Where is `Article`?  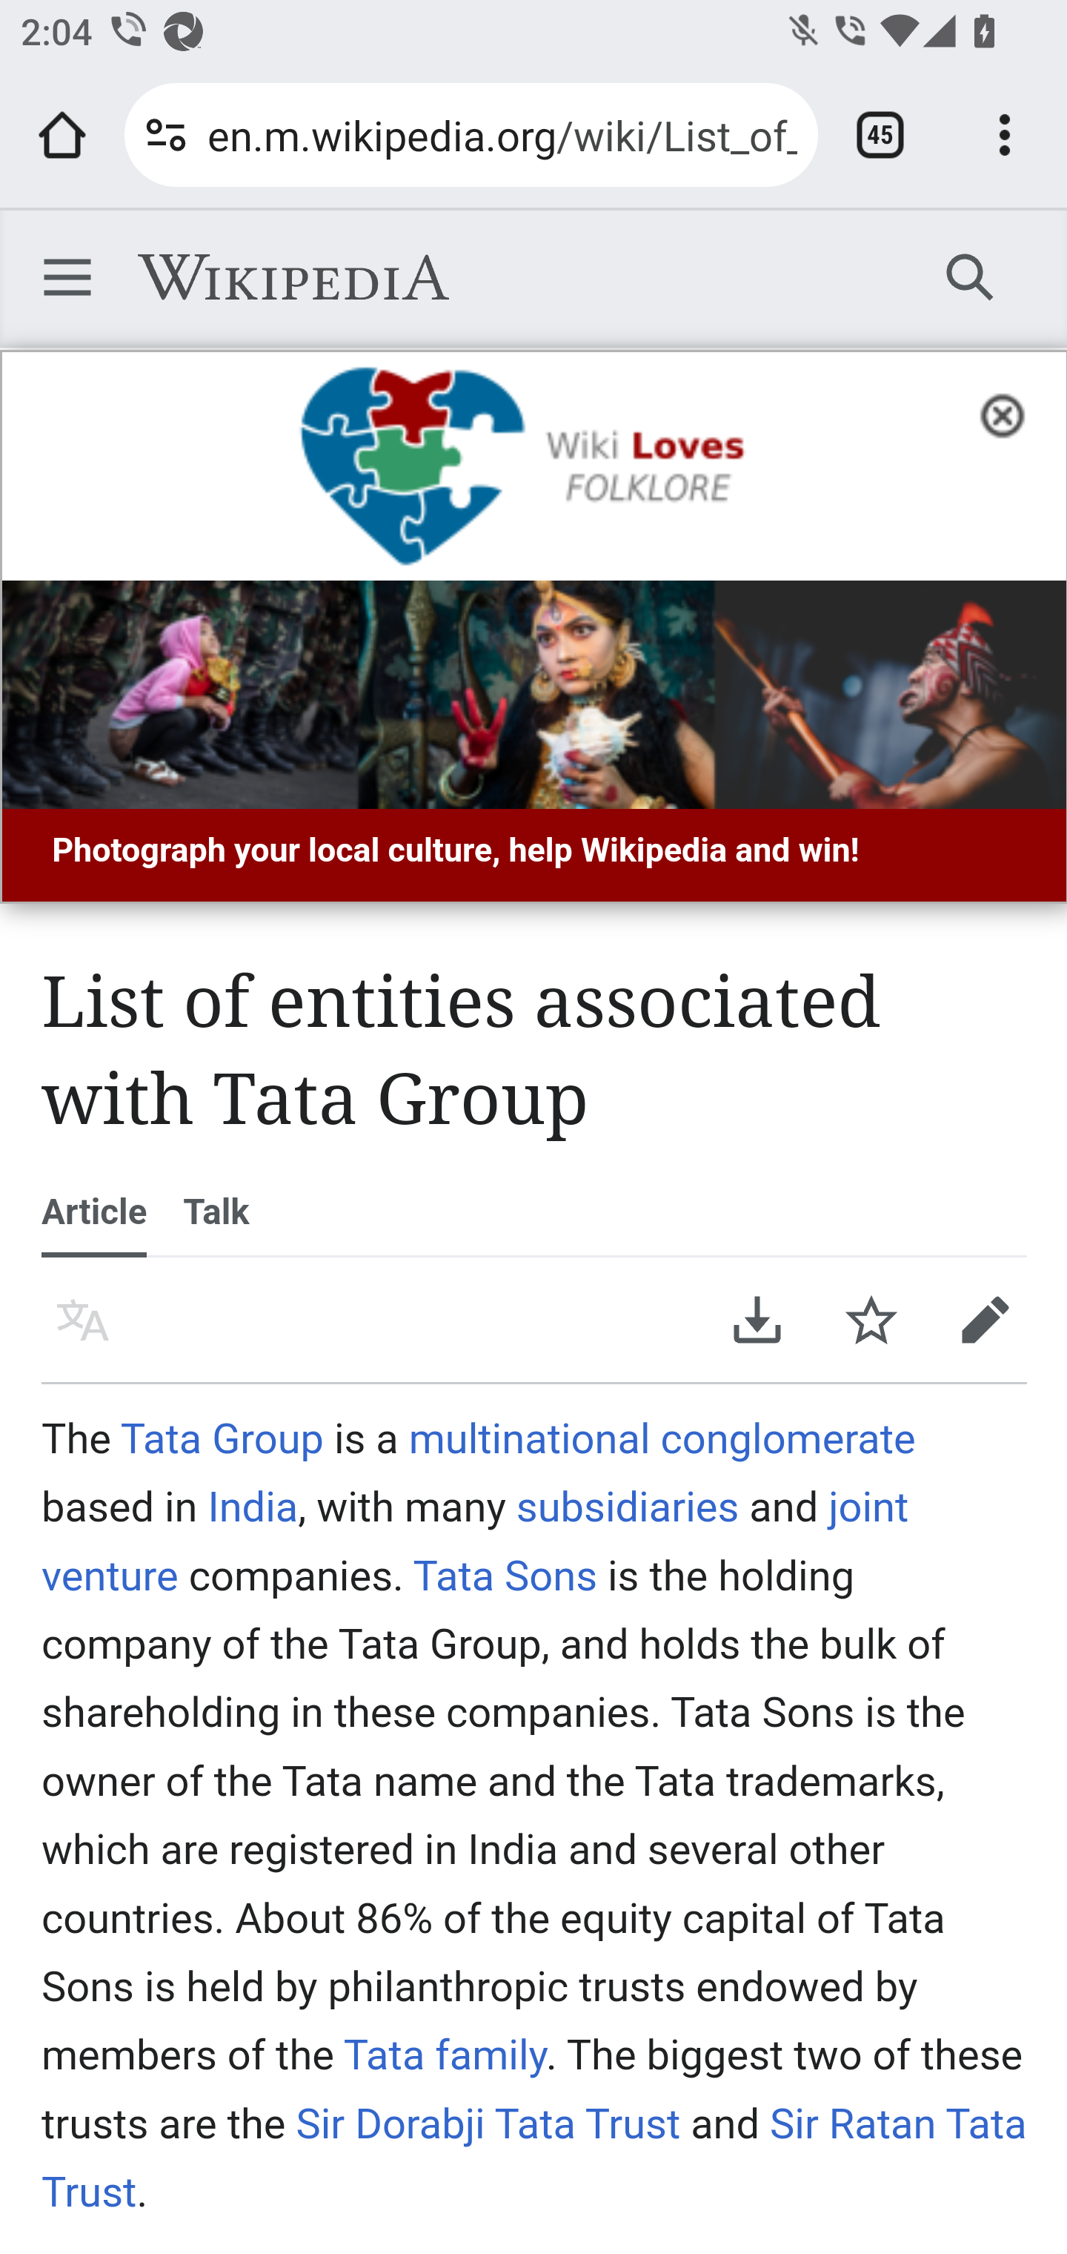 Article is located at coordinates (94, 1212).